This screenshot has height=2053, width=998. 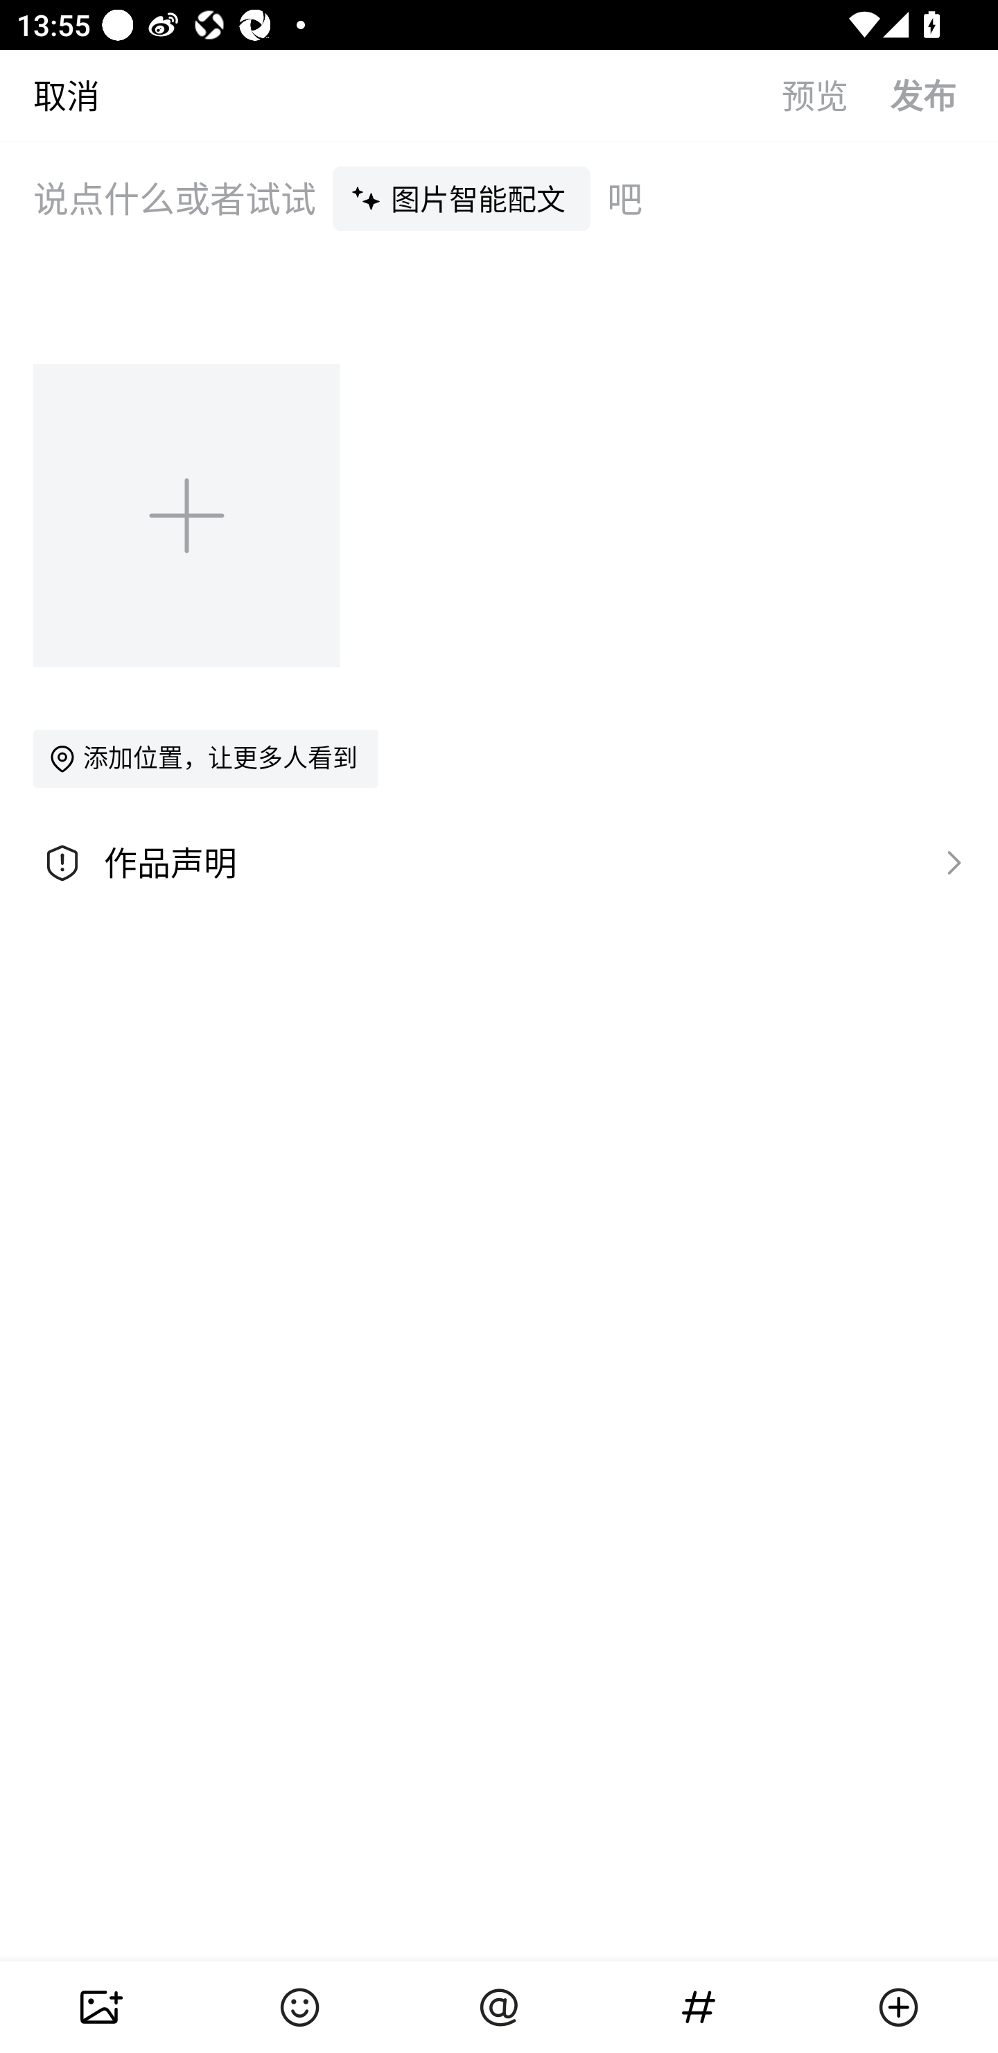 What do you see at coordinates (205, 758) in the screenshot?
I see `添加位置，让更多人看到` at bounding box center [205, 758].